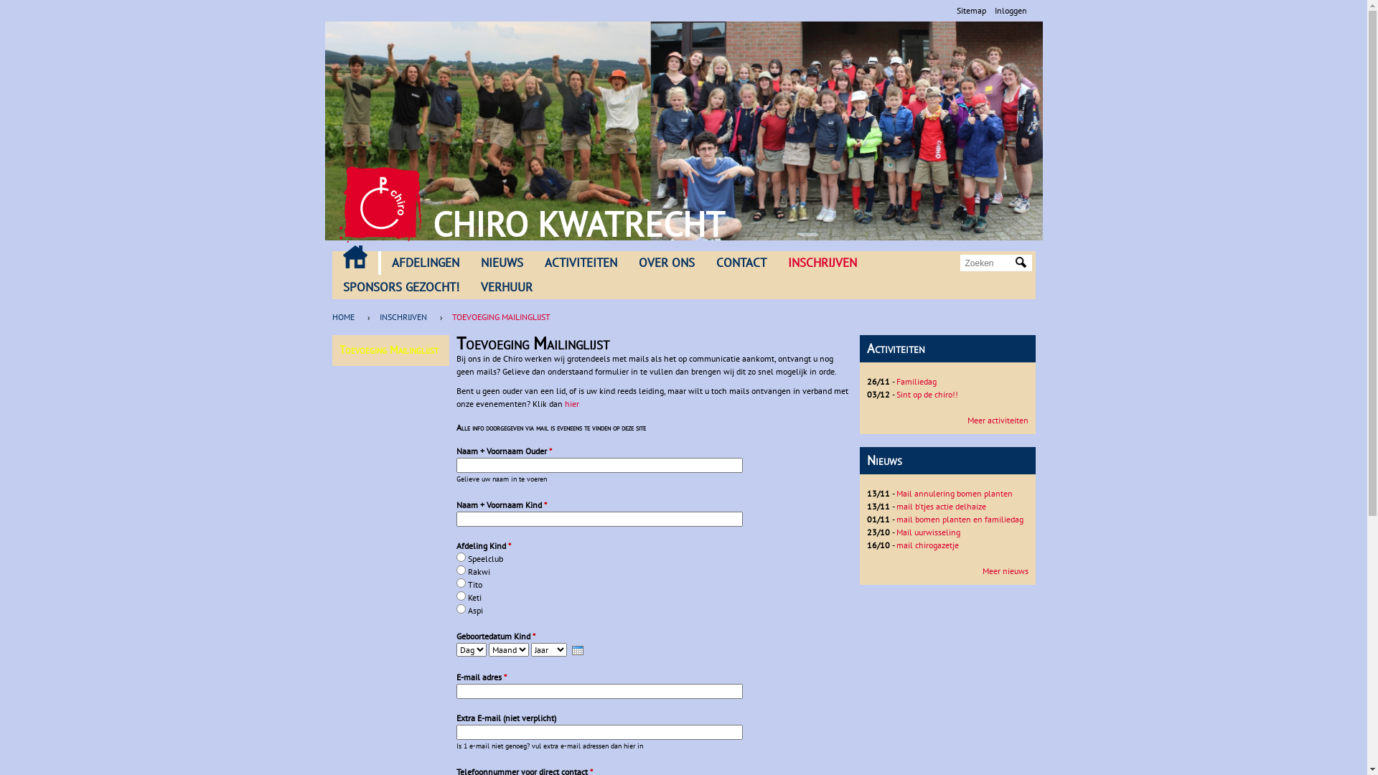 This screenshot has width=1378, height=775. Describe the element at coordinates (581, 263) in the screenshot. I see `ACTIVITEITEN` at that location.